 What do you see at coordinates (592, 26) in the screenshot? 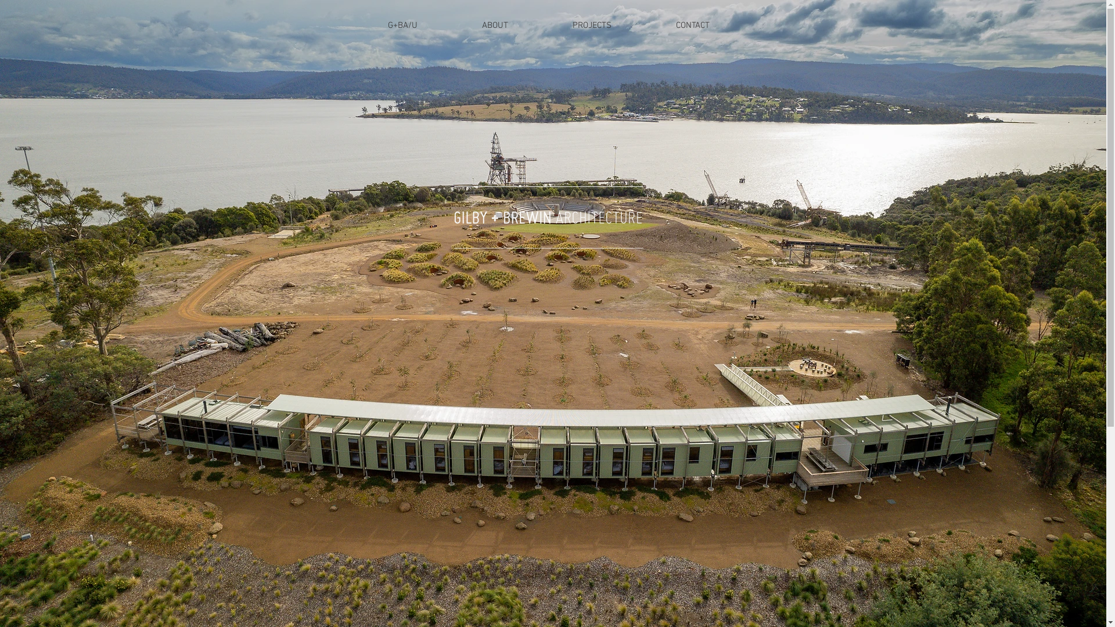
I see `PROJECTS` at bounding box center [592, 26].